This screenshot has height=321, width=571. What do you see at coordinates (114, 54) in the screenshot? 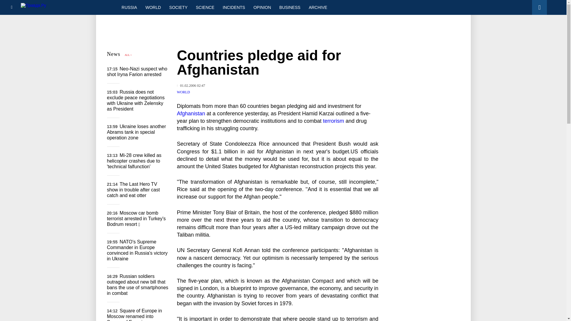
I see `News` at bounding box center [114, 54].